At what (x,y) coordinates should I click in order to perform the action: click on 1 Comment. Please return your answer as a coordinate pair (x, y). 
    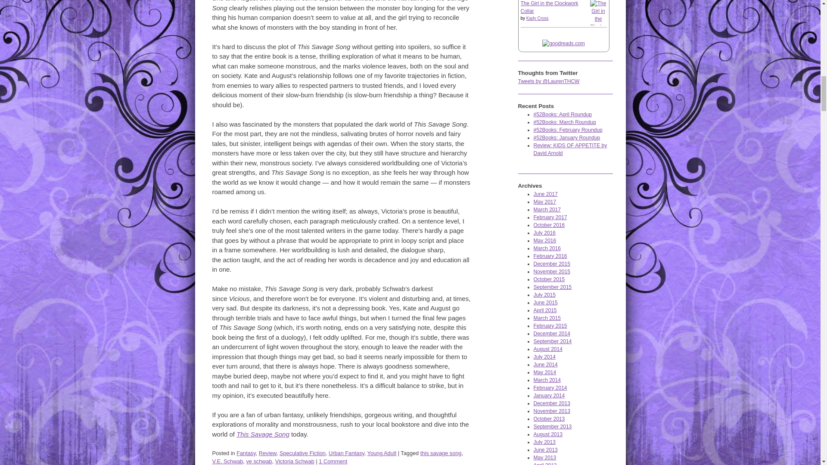
    Looking at the image, I should click on (333, 461).